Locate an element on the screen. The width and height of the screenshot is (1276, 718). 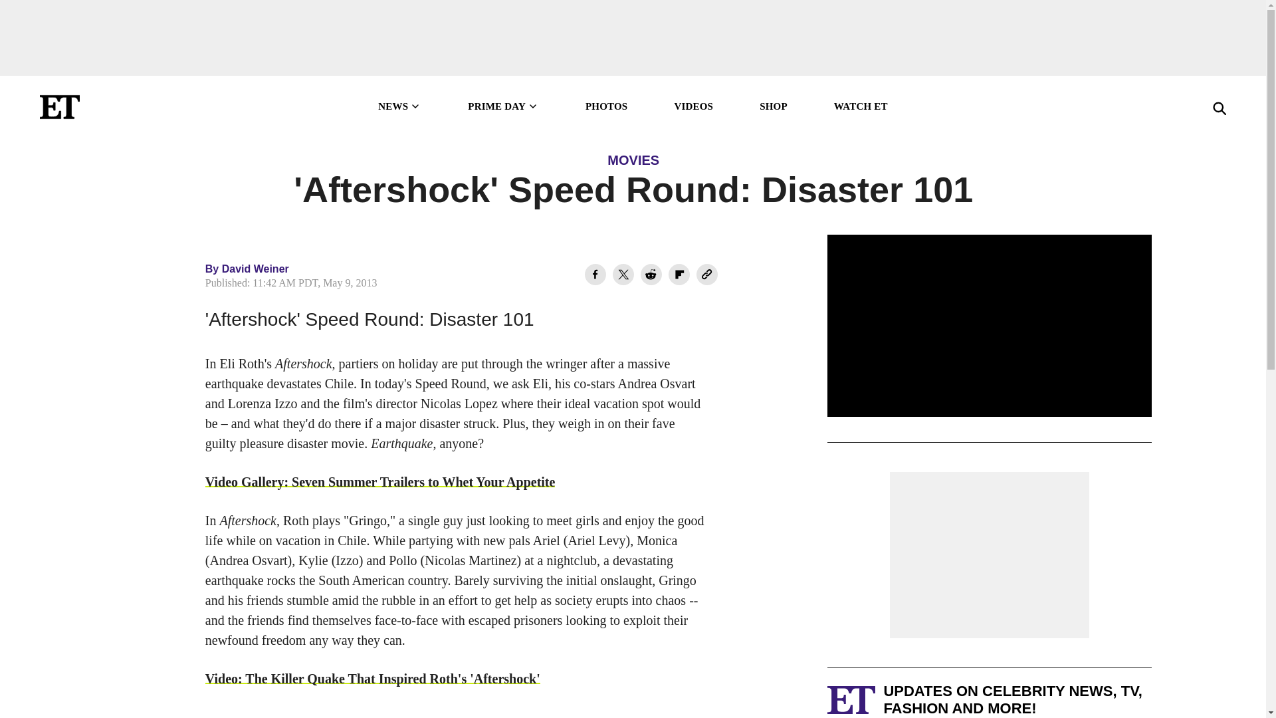
NEWS is located at coordinates (399, 106).